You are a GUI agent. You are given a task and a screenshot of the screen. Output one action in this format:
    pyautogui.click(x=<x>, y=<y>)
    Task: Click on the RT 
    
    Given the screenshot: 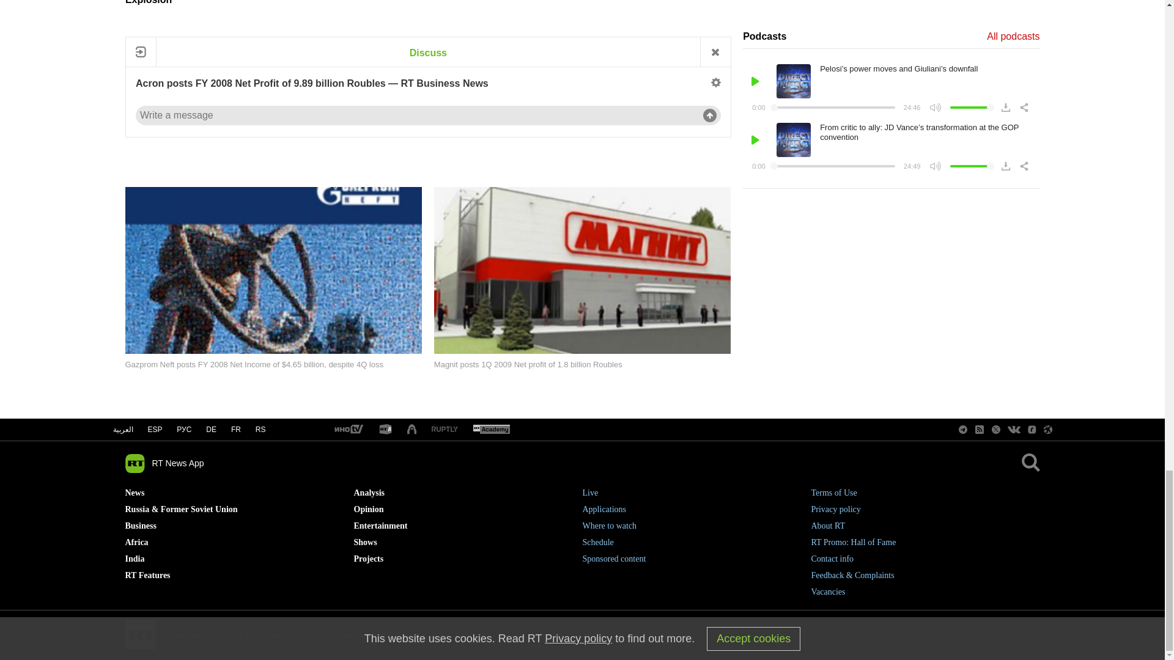 What is the action you would take?
    pyautogui.click(x=348, y=430)
    